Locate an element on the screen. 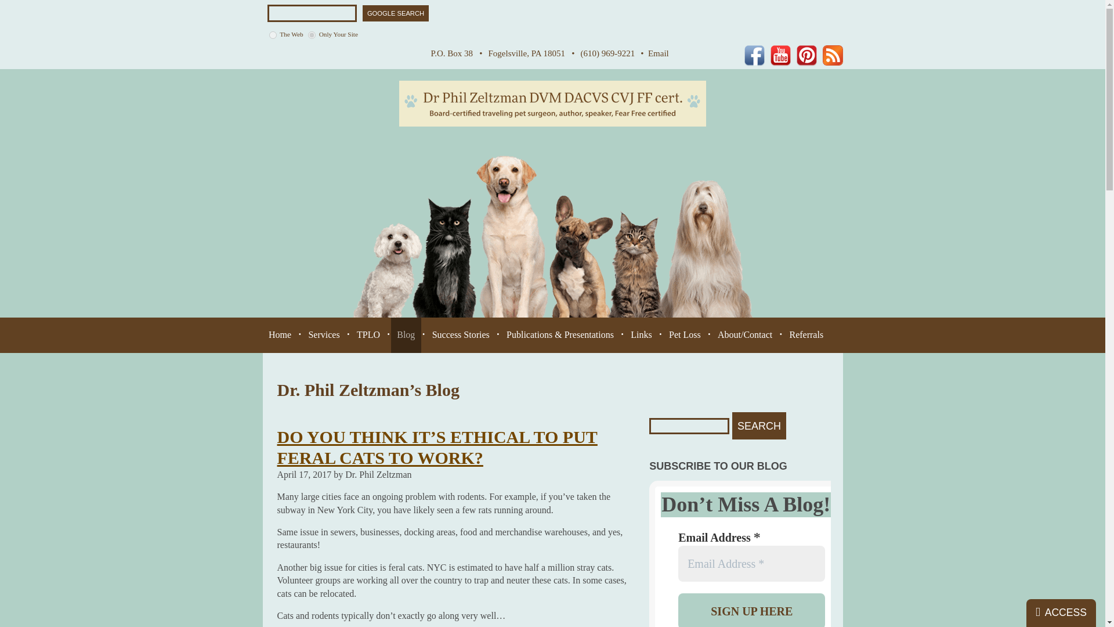  TPLO is located at coordinates (368, 335).